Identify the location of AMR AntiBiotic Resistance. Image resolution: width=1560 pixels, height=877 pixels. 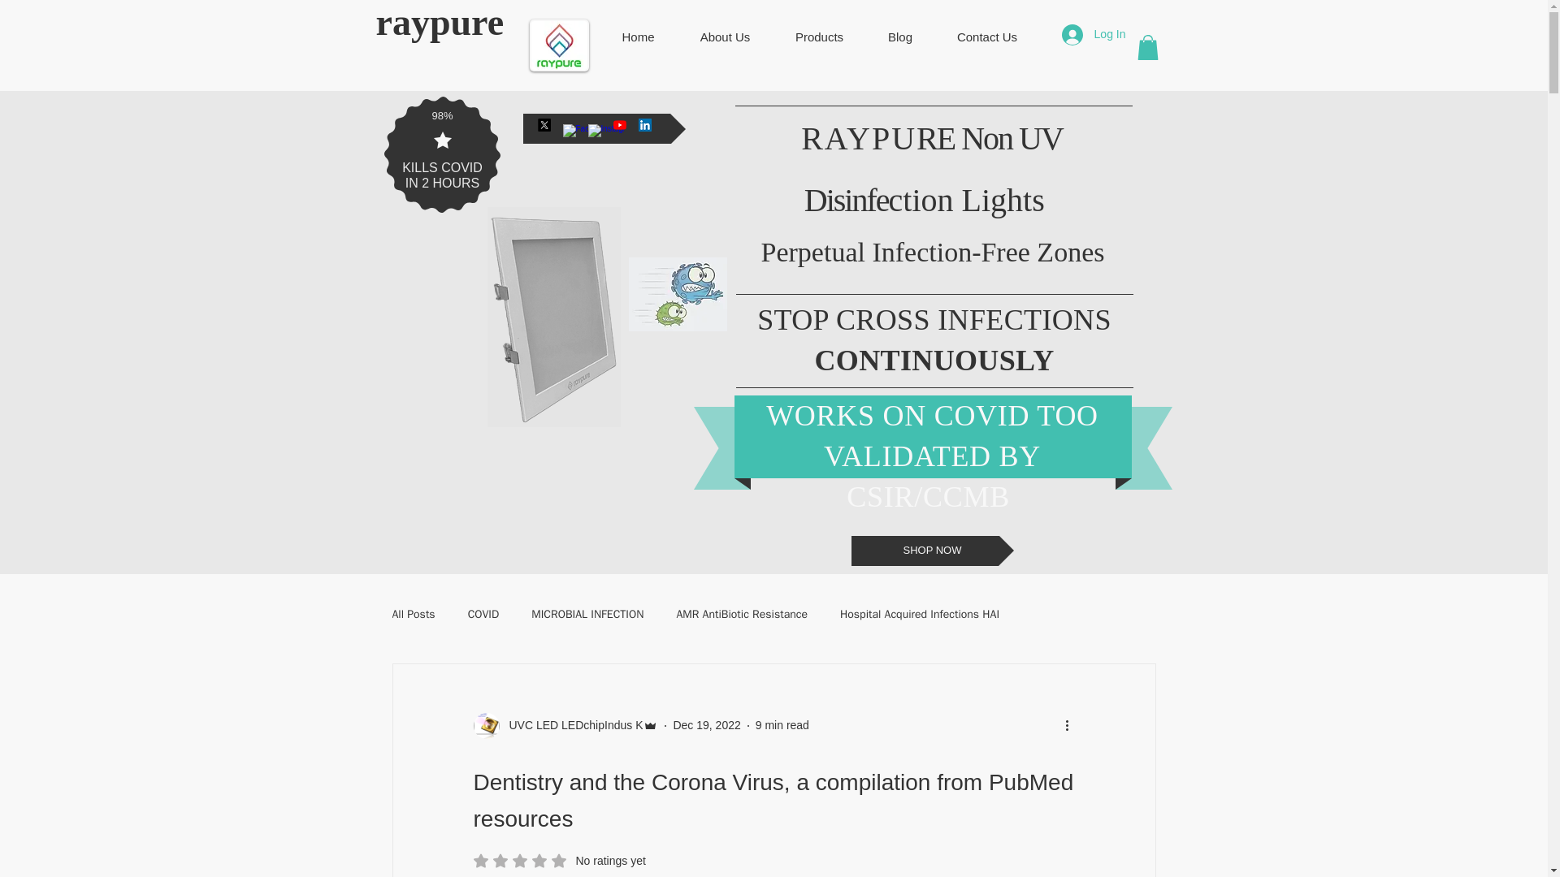
(741, 614).